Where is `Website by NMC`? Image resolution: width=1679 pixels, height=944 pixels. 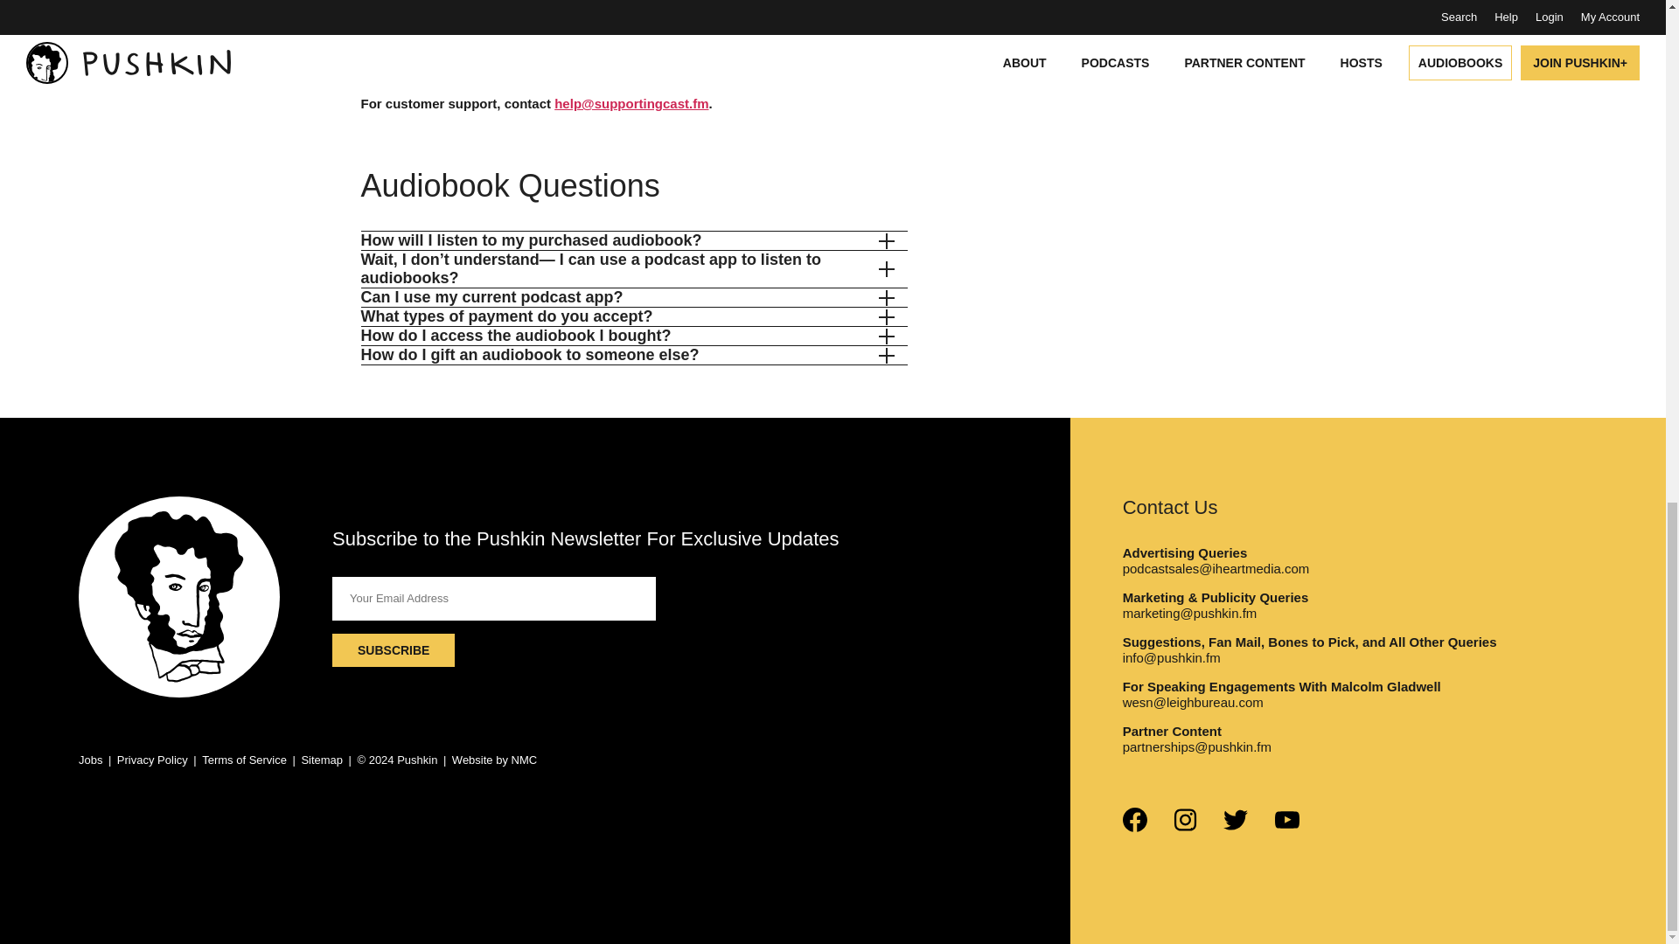 Website by NMC is located at coordinates (494, 759).